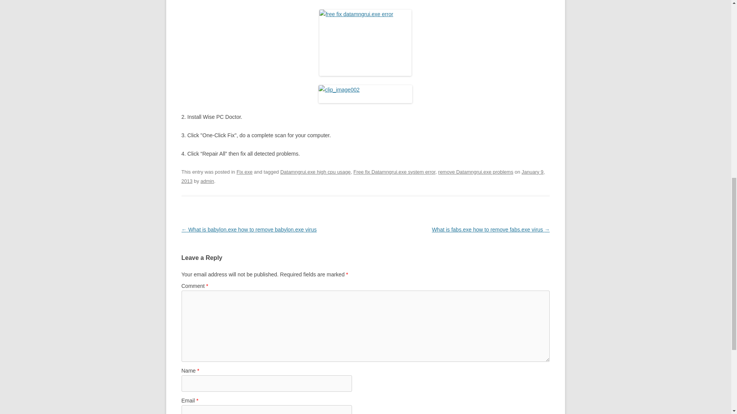  Describe the element at coordinates (363, 176) in the screenshot. I see `January 9, 2013` at that location.